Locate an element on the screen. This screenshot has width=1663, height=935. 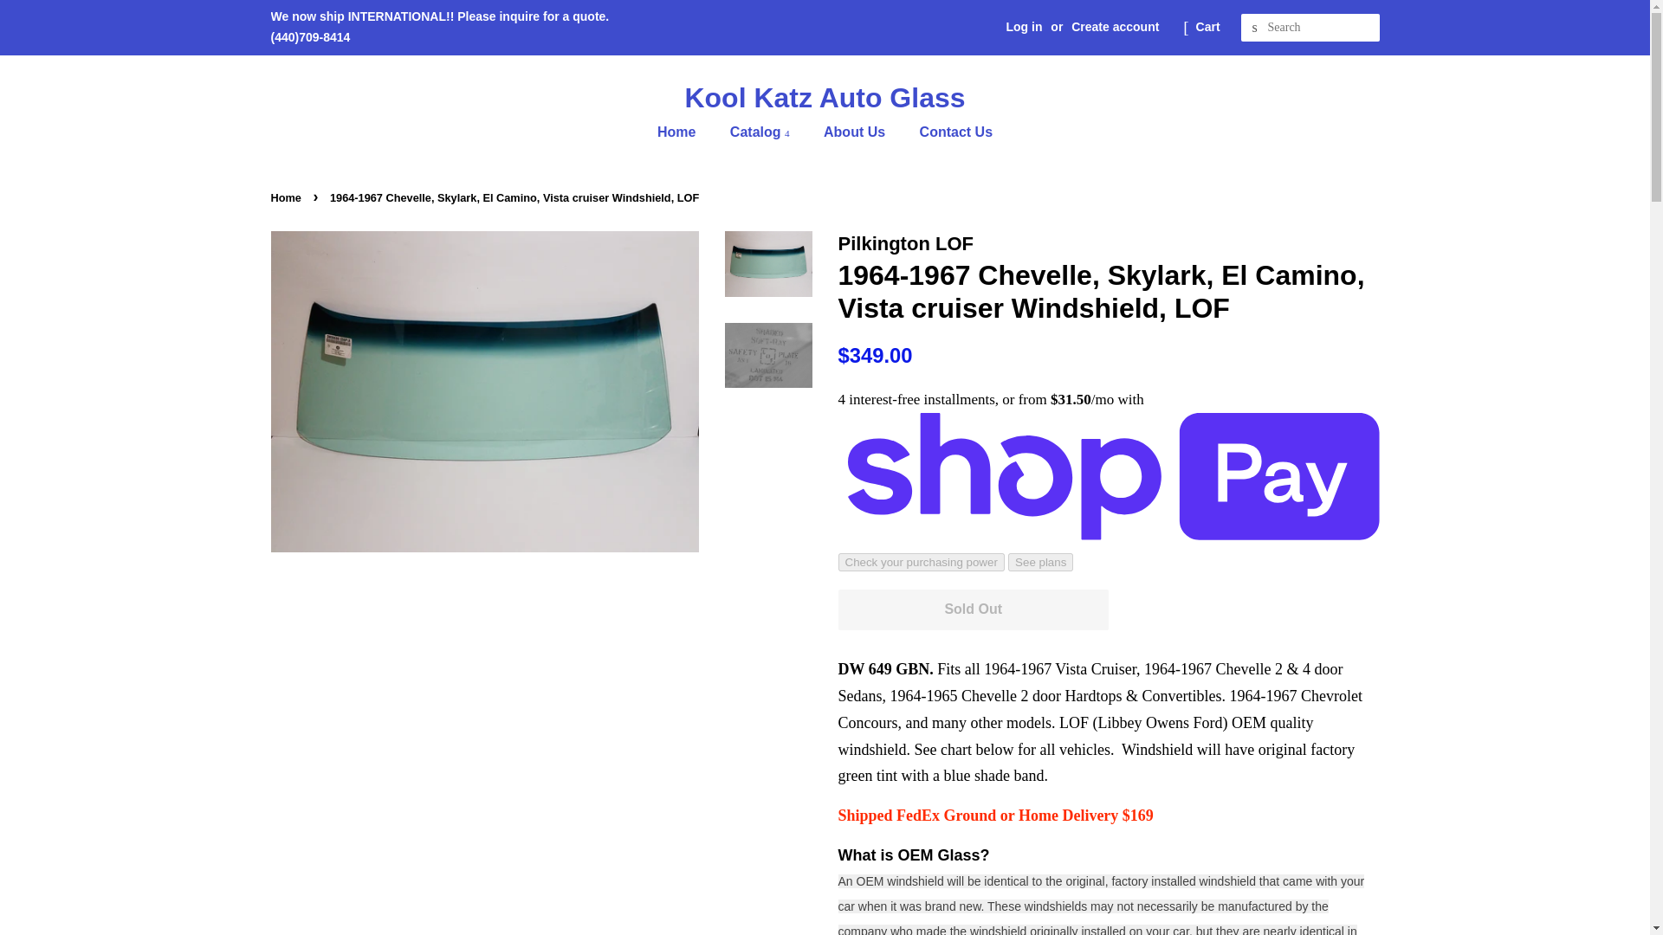
Cart is located at coordinates (1207, 28).